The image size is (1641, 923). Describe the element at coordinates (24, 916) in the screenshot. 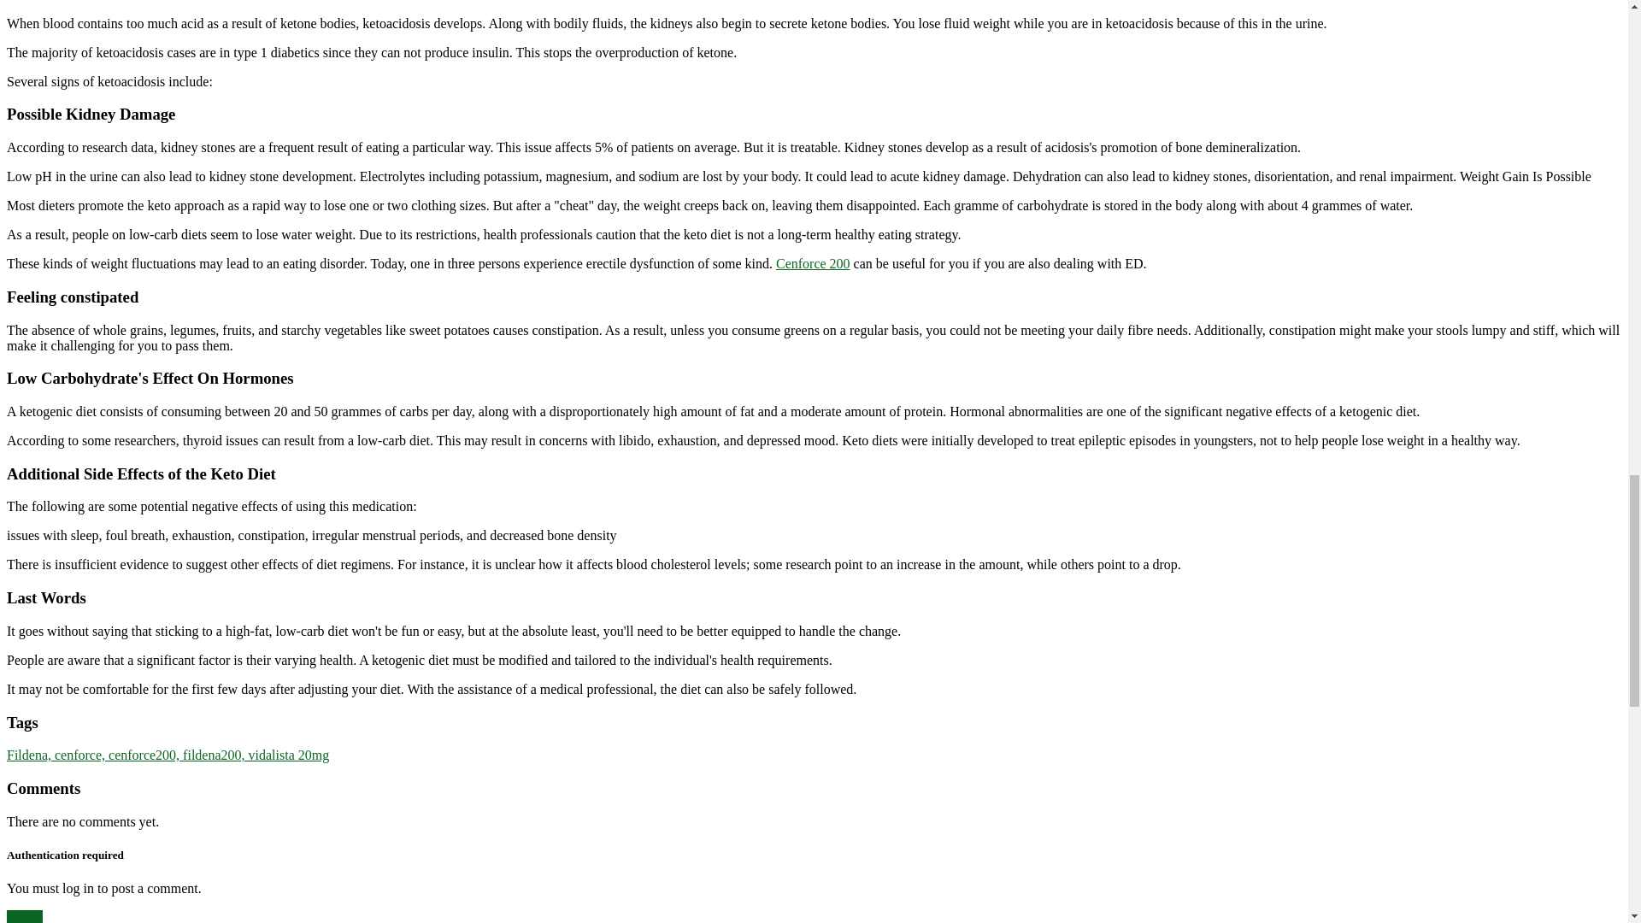

I see `Log in` at that location.